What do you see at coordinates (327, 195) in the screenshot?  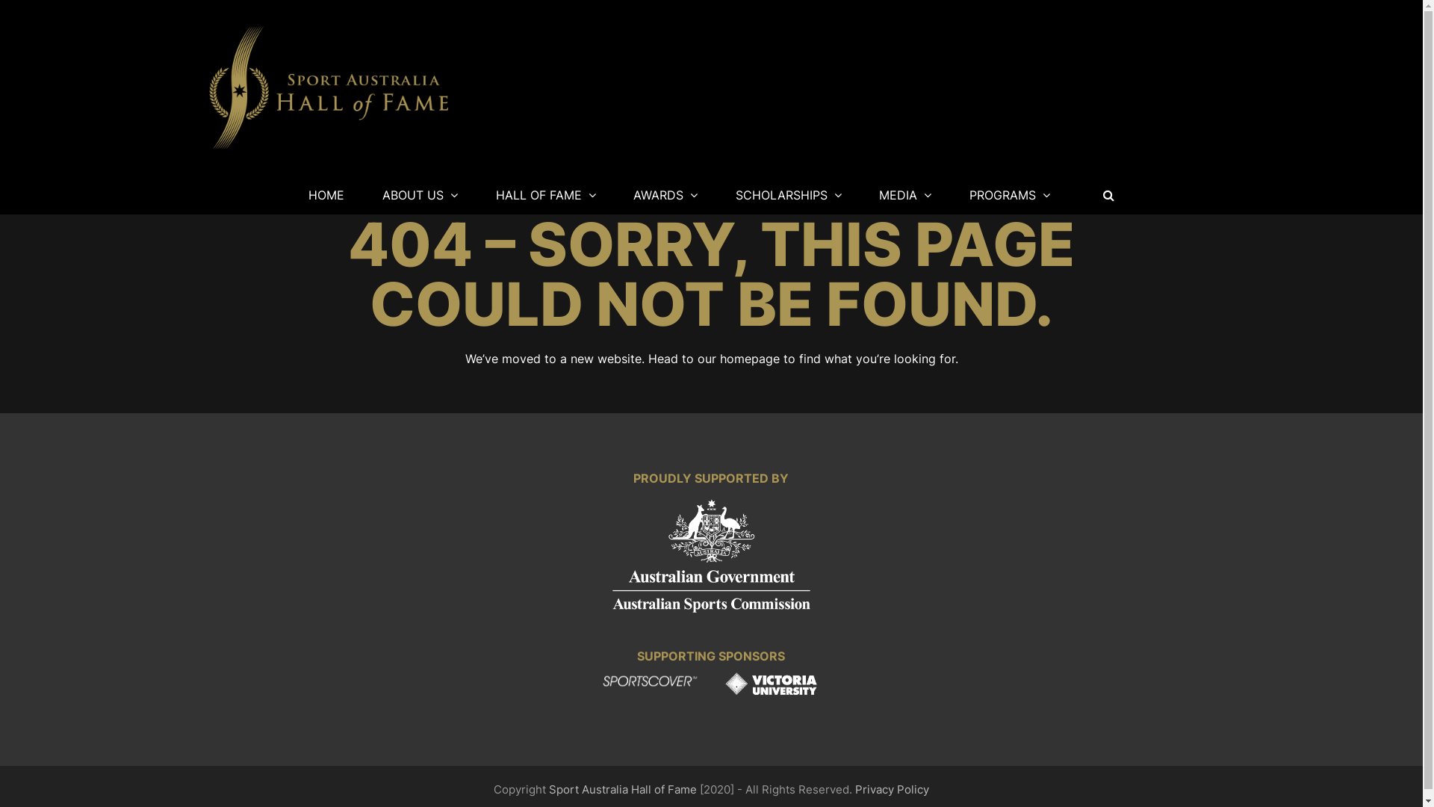 I see `HOME` at bounding box center [327, 195].